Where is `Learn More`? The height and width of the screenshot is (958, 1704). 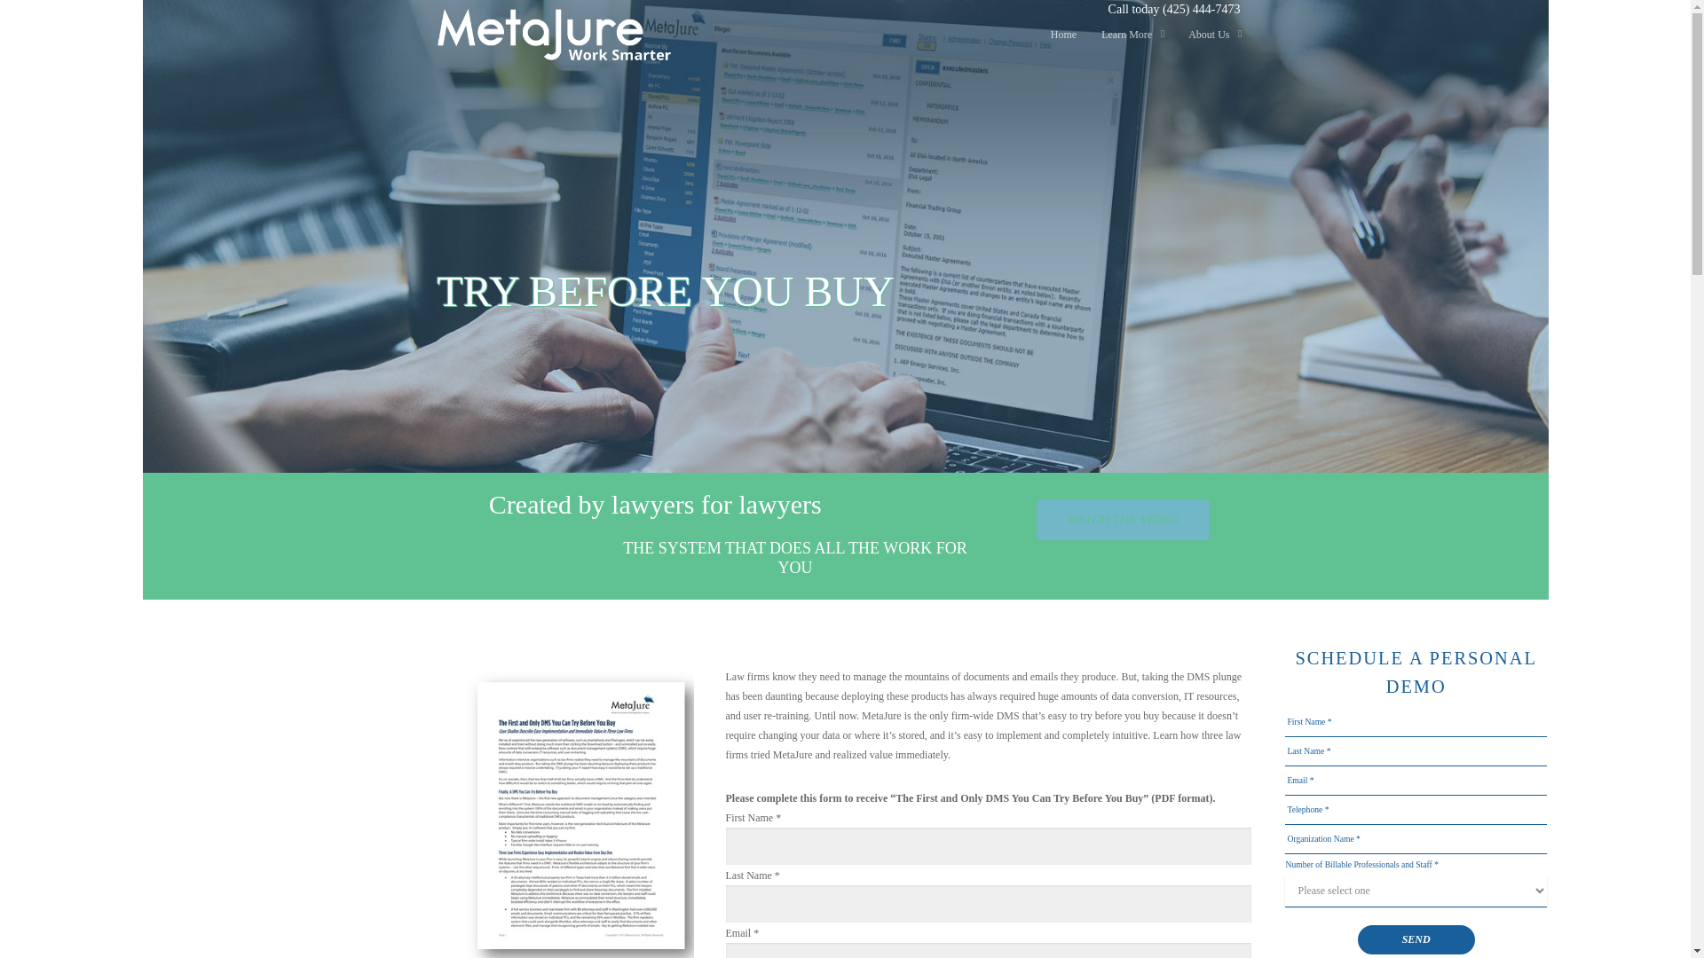 Learn More is located at coordinates (1132, 35).